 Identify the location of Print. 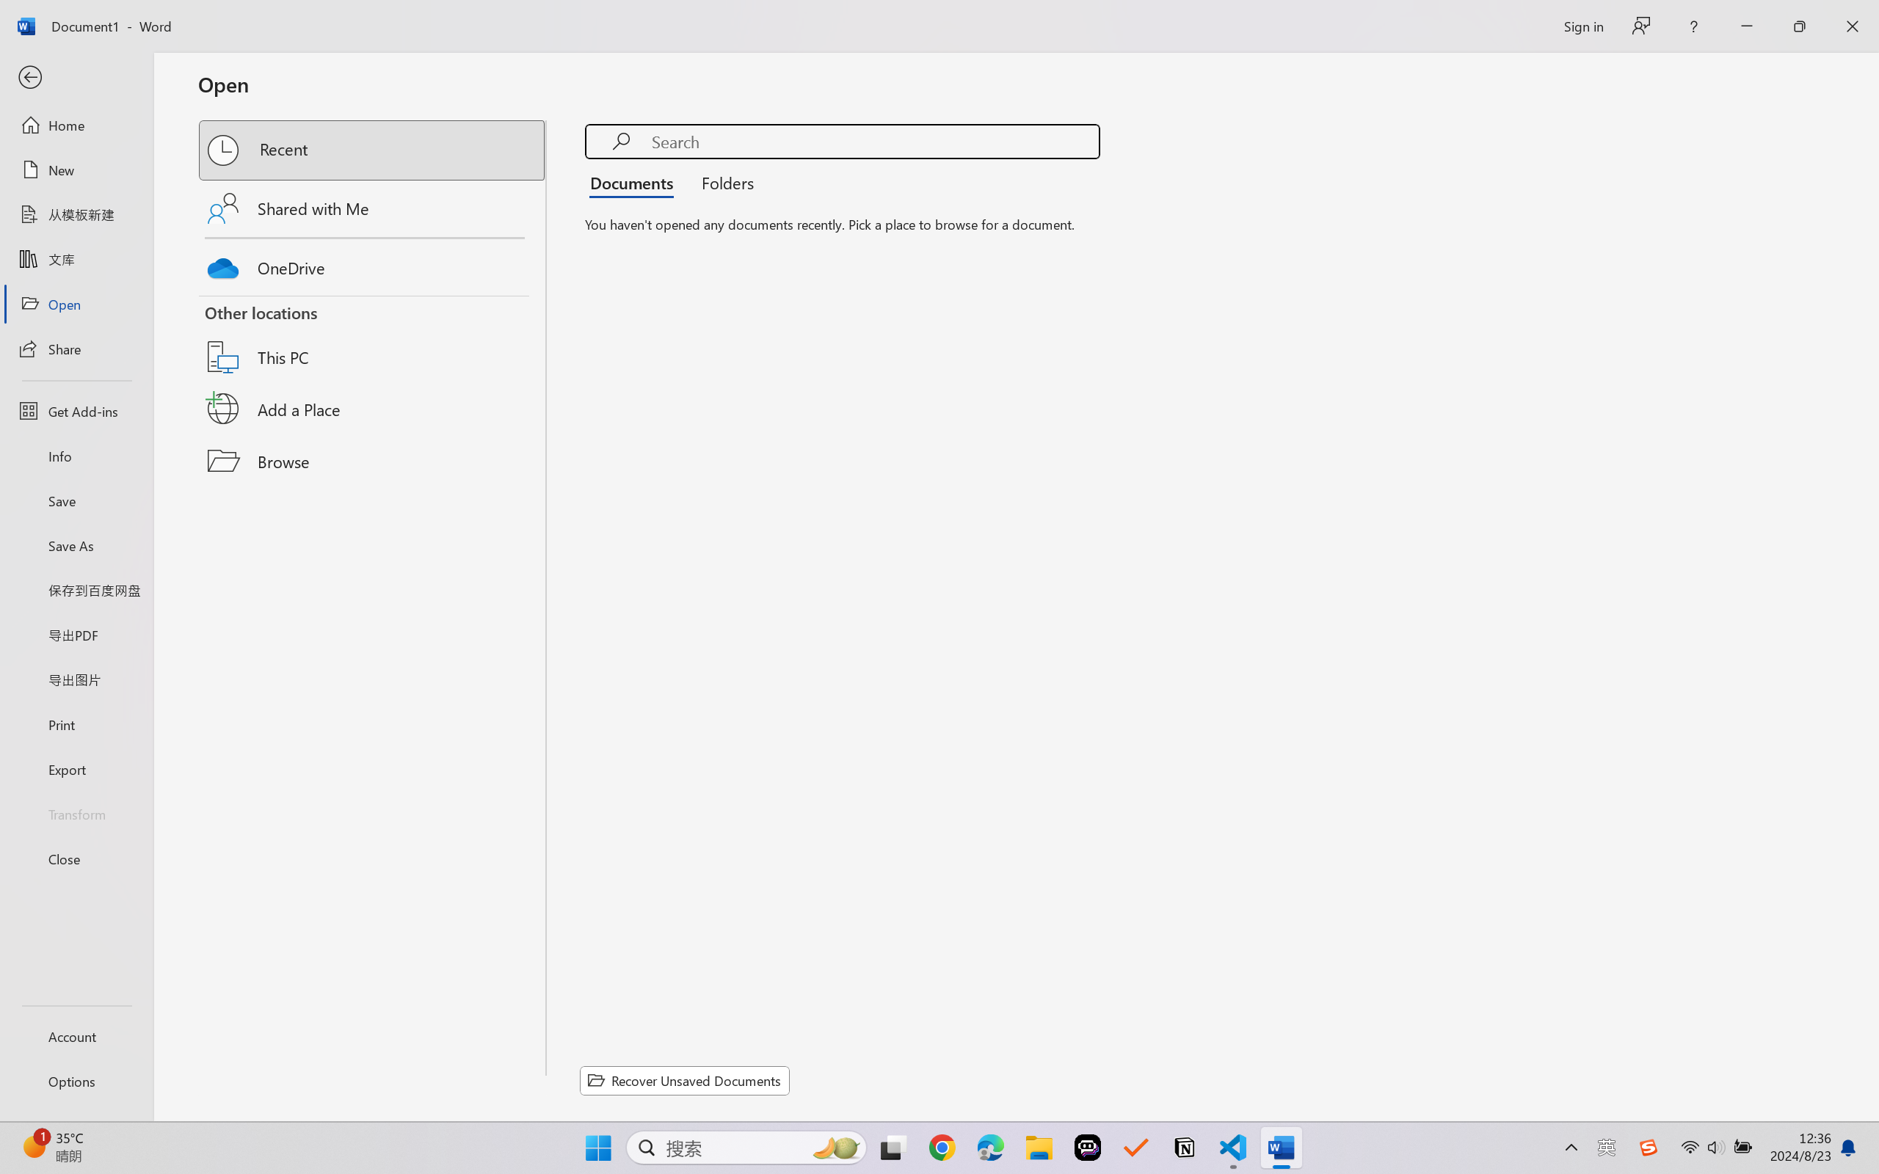
(76, 723).